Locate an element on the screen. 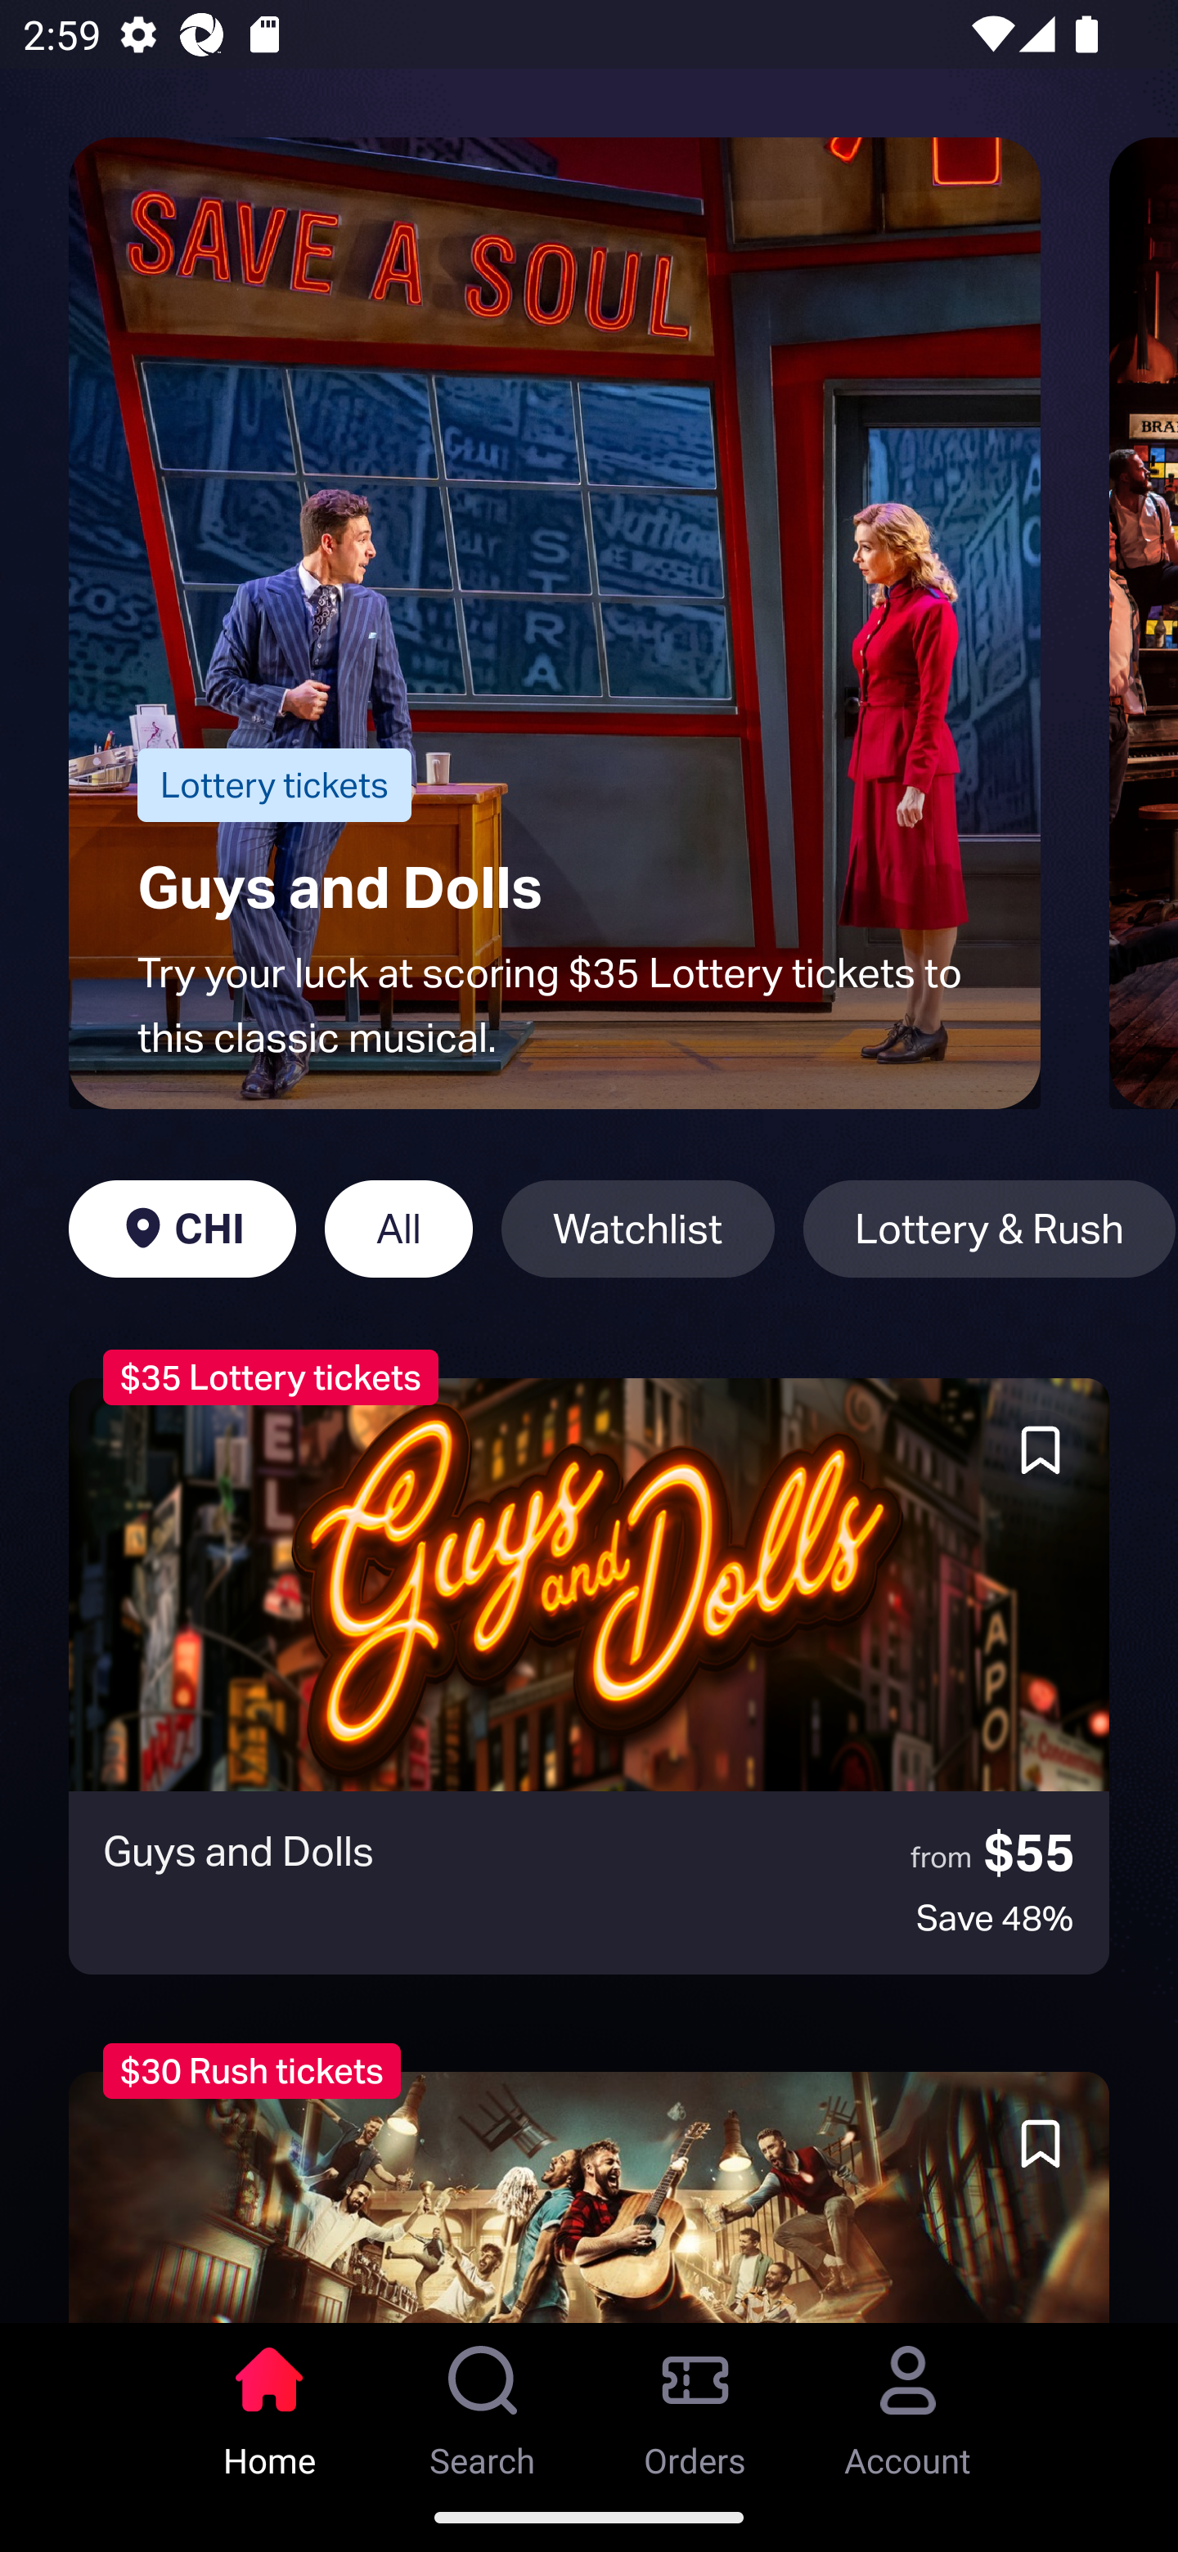  Guys and Dolls from $55 Save 48% is located at coordinates (589, 1676).